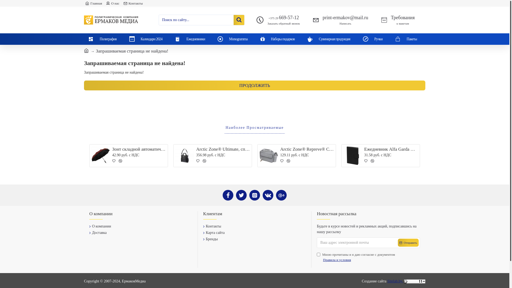 Image resolution: width=512 pixels, height=288 pixels. I want to click on Sitelab.by., so click(395, 281).